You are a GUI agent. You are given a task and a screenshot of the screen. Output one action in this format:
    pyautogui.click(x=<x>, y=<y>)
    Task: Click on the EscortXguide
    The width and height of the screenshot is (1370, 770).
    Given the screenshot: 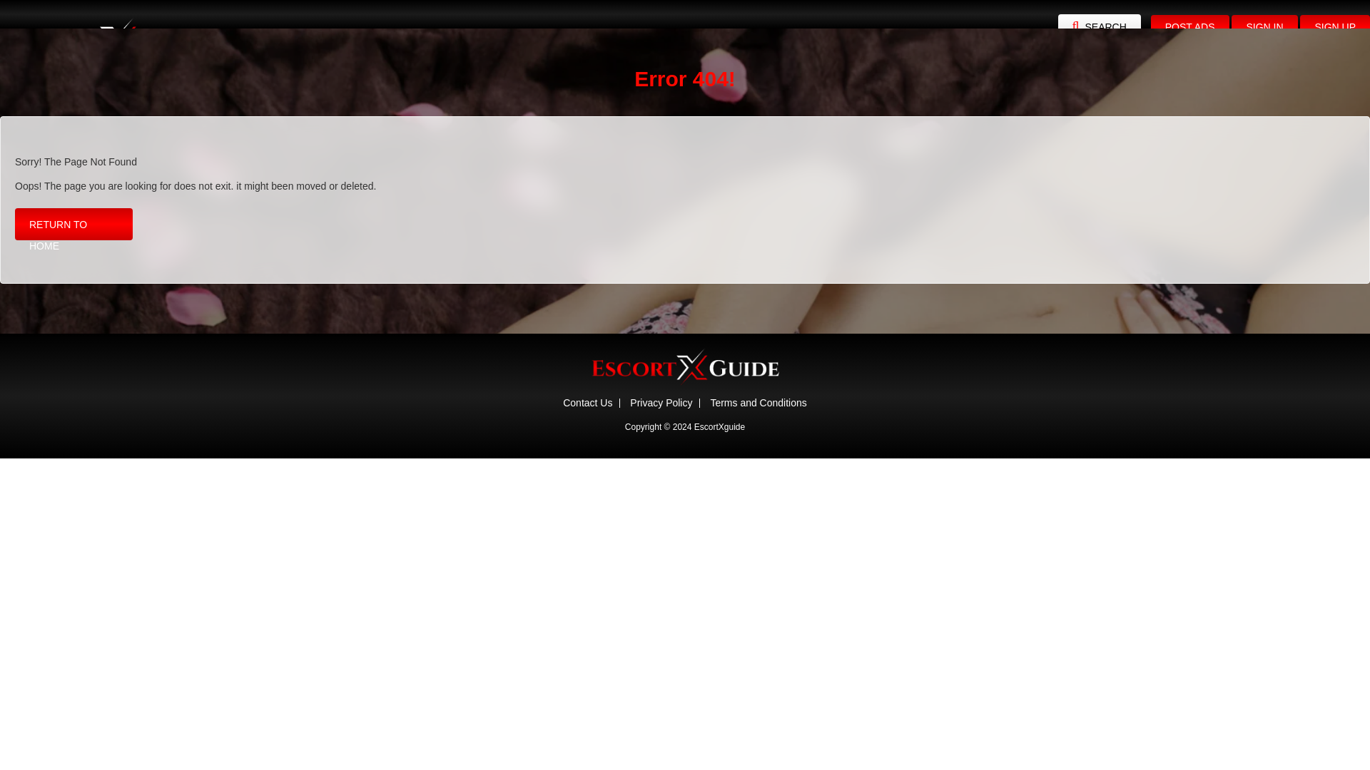 What is the action you would take?
    pyautogui.click(x=719, y=426)
    